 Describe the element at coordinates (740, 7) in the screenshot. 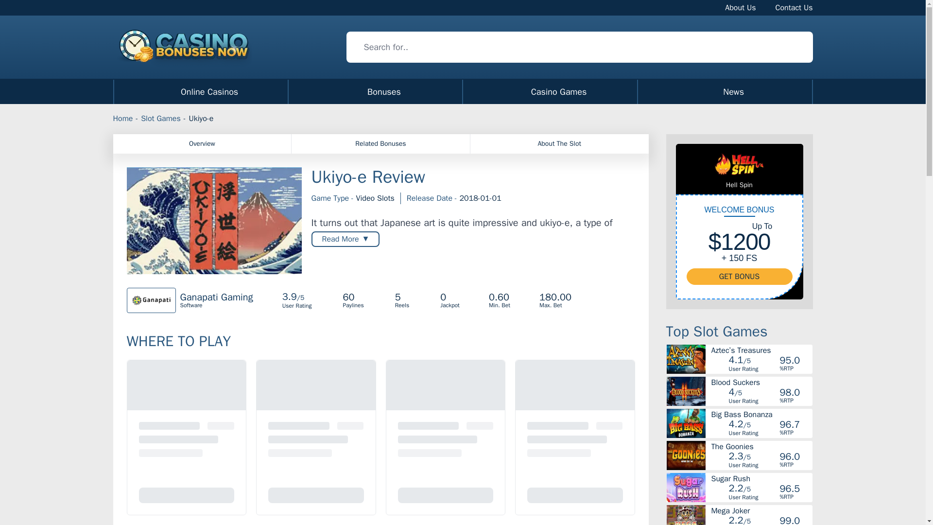

I see `About Us` at that location.